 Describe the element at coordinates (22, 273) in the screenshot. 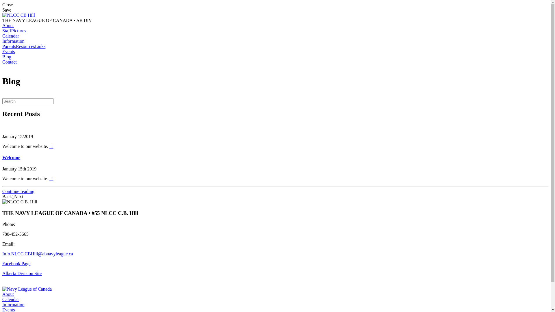

I see `Alberta Division Site` at that location.